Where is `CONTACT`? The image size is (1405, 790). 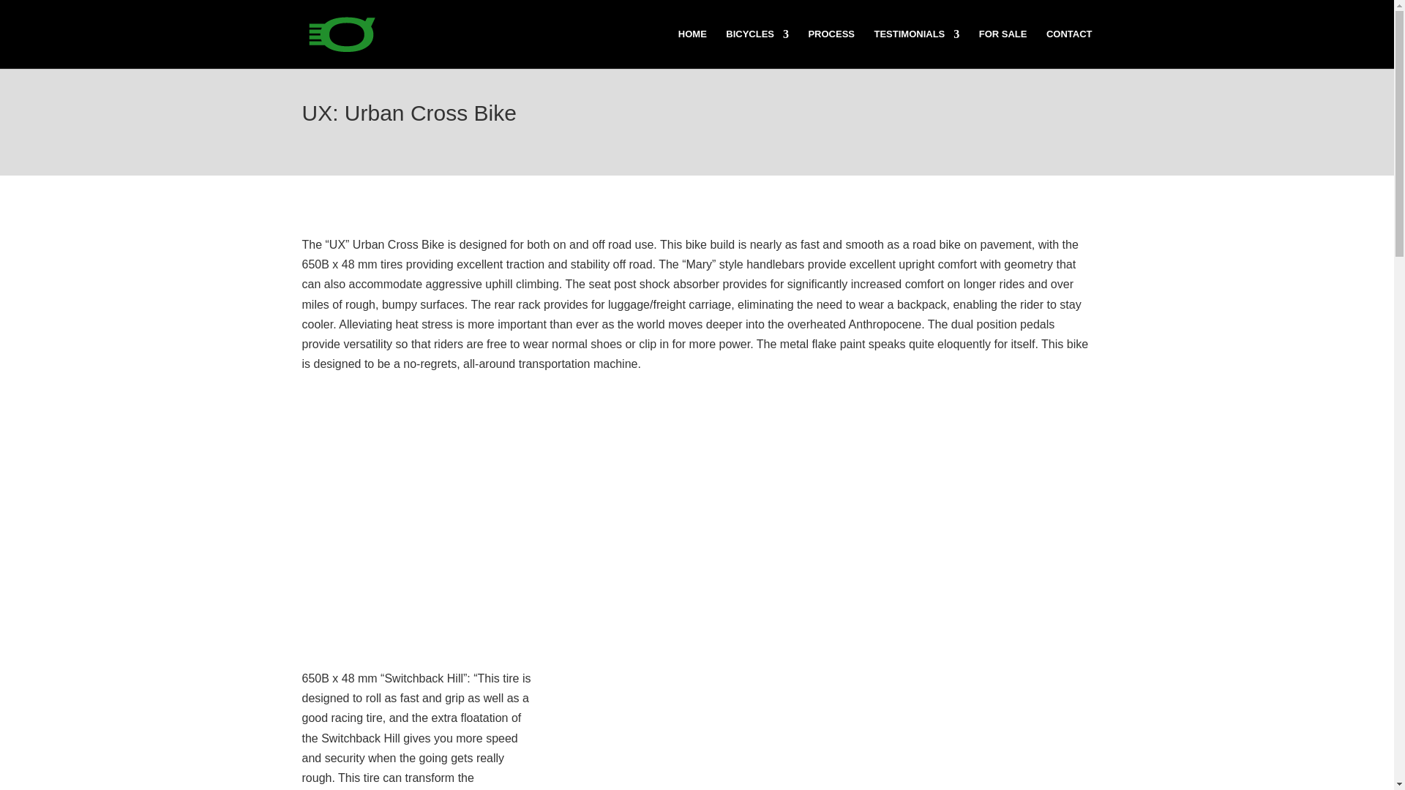
CONTACT is located at coordinates (1070, 48).